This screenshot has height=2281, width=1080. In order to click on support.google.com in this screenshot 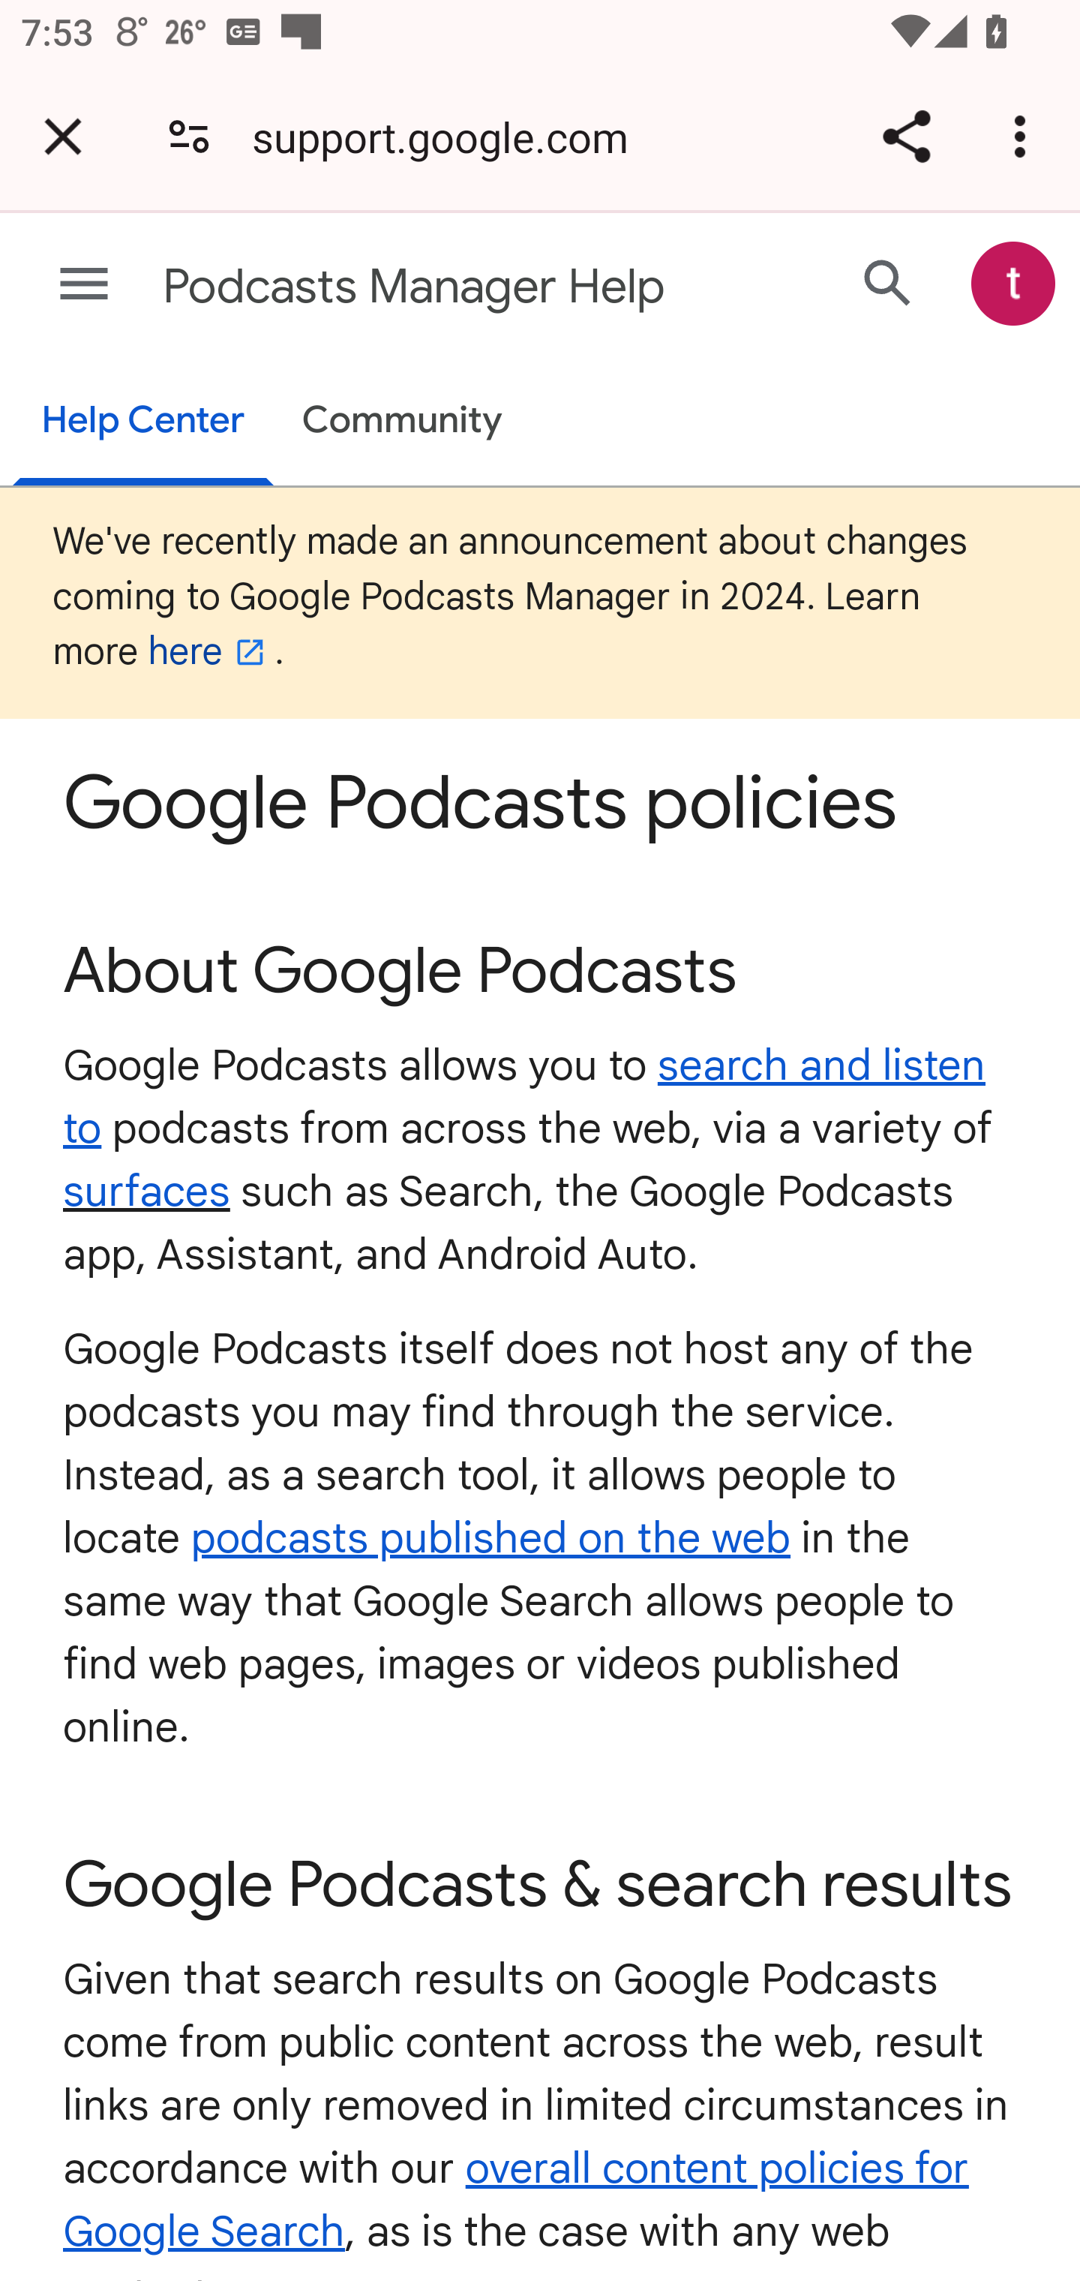, I will do `click(450, 137)`.